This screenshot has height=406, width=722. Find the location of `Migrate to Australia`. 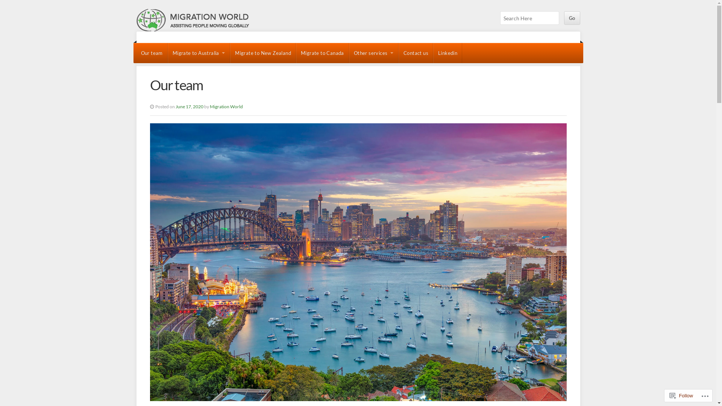

Migrate to Australia is located at coordinates (199, 53).